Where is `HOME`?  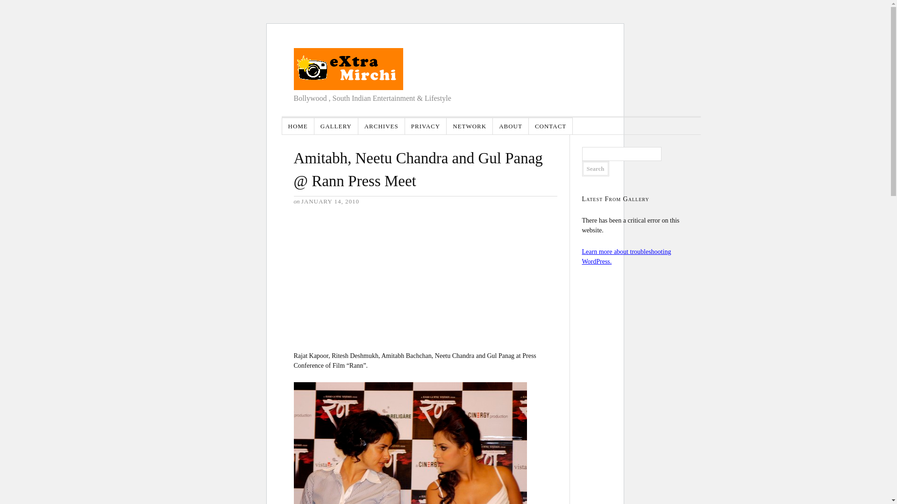
HOME is located at coordinates (298, 126).